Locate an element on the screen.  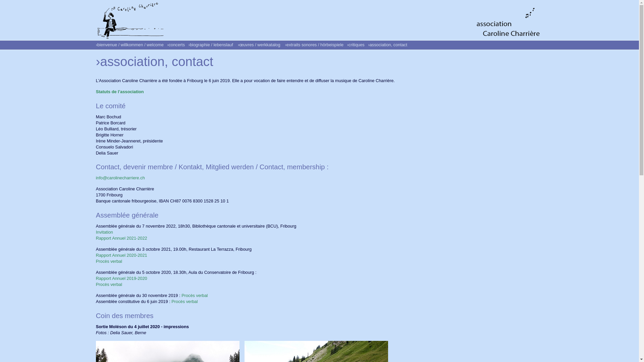
biographie / lebenslauf is located at coordinates (212, 45).